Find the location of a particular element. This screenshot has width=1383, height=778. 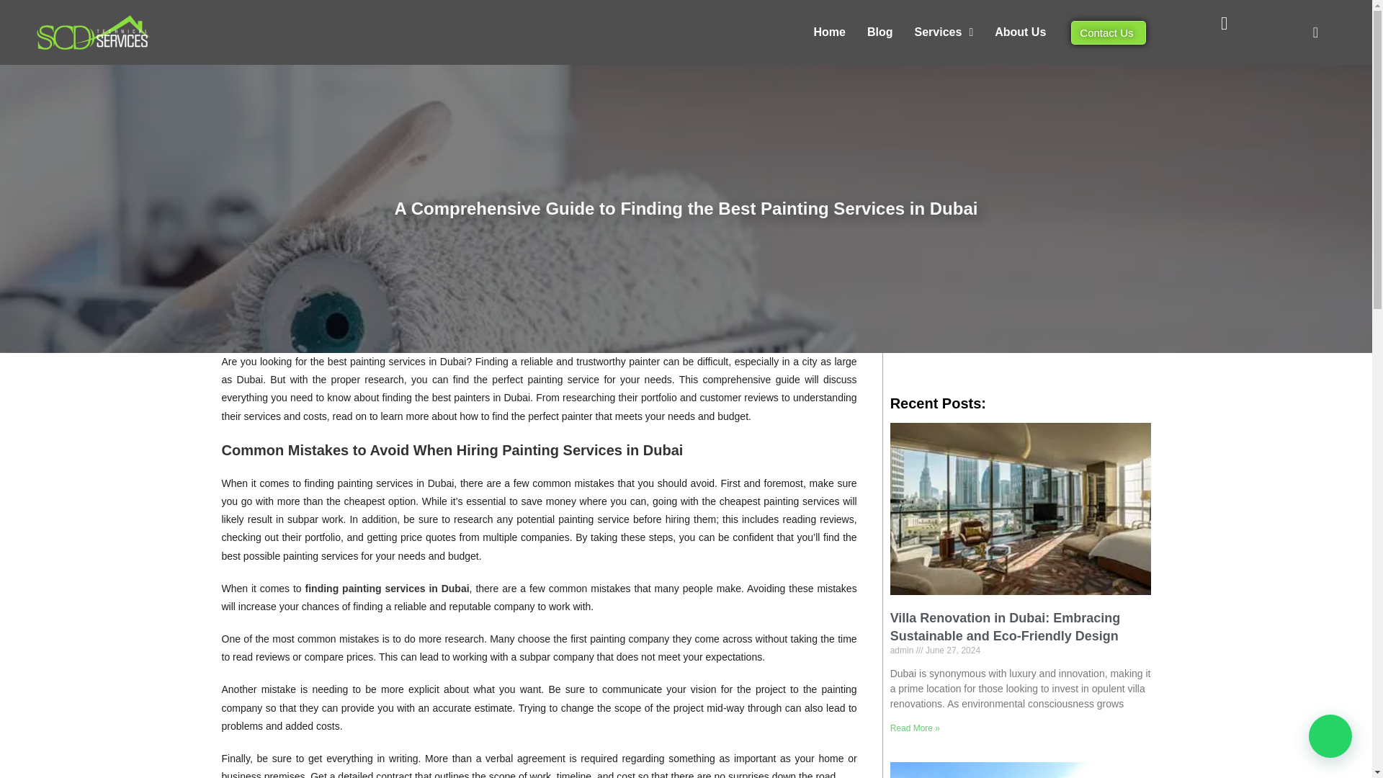

finding painting services in Dubai is located at coordinates (388, 588).